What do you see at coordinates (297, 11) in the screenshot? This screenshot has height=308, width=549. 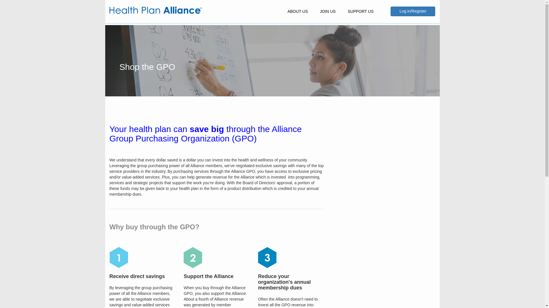 I see `ABOUT US` at bounding box center [297, 11].